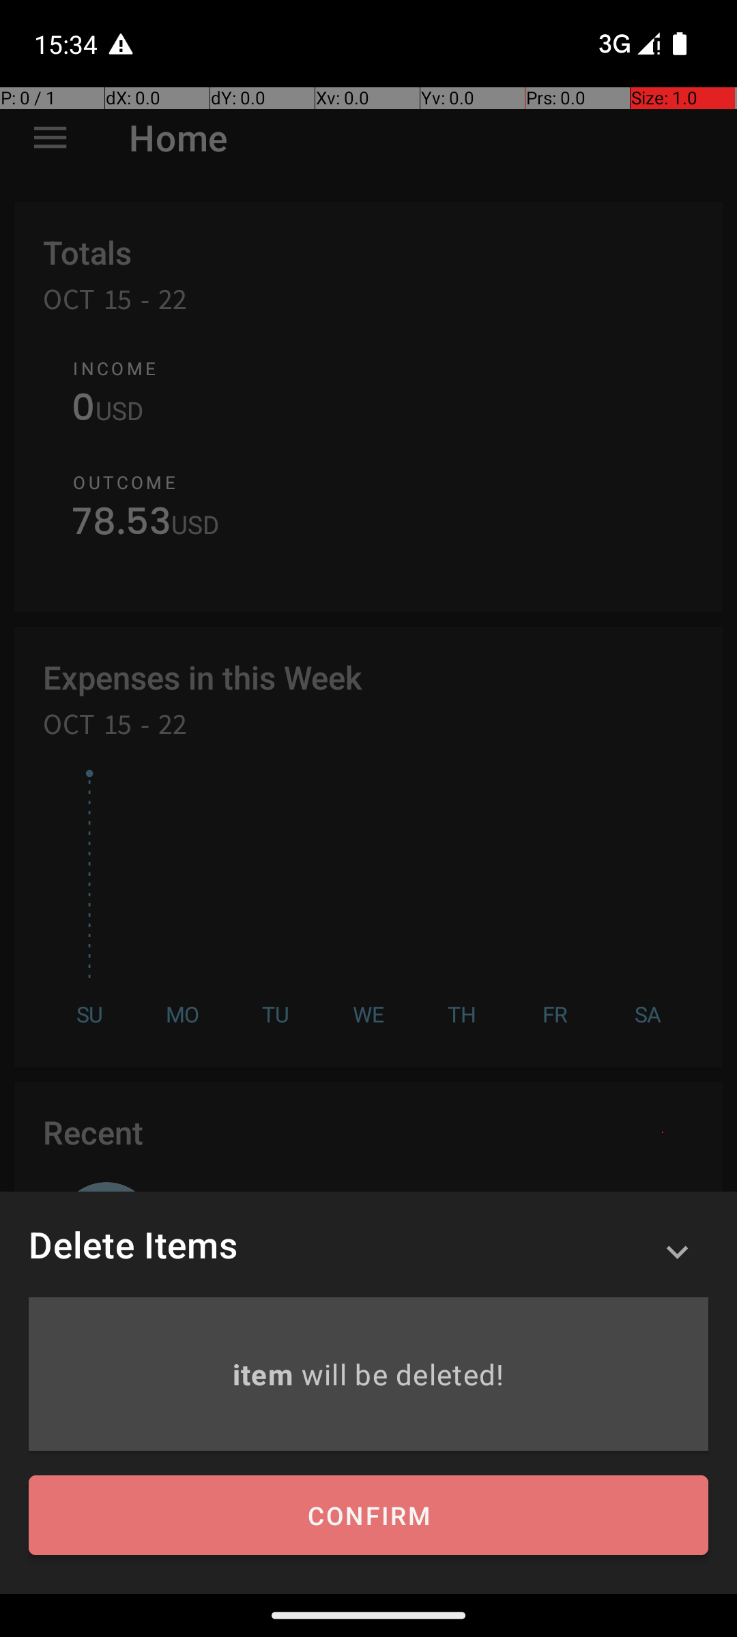 The width and height of the screenshot is (737, 1637). What do you see at coordinates (266, 1374) in the screenshot?
I see `item ` at bounding box center [266, 1374].